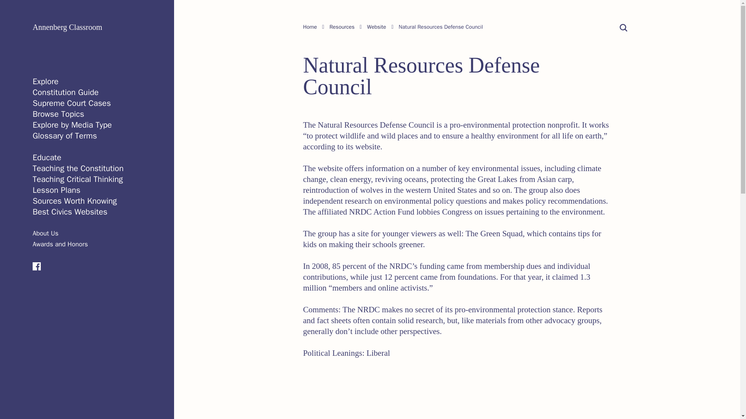 The height and width of the screenshot is (419, 746). Describe the element at coordinates (376, 26) in the screenshot. I see `Website` at that location.